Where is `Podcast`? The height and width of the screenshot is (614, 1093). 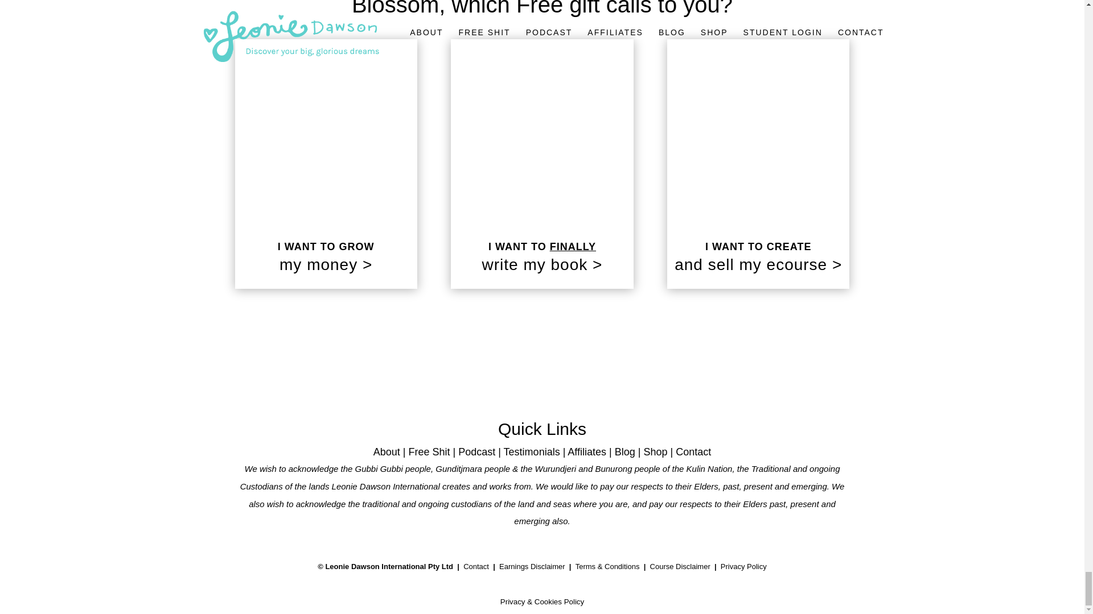
Podcast is located at coordinates (476, 451).